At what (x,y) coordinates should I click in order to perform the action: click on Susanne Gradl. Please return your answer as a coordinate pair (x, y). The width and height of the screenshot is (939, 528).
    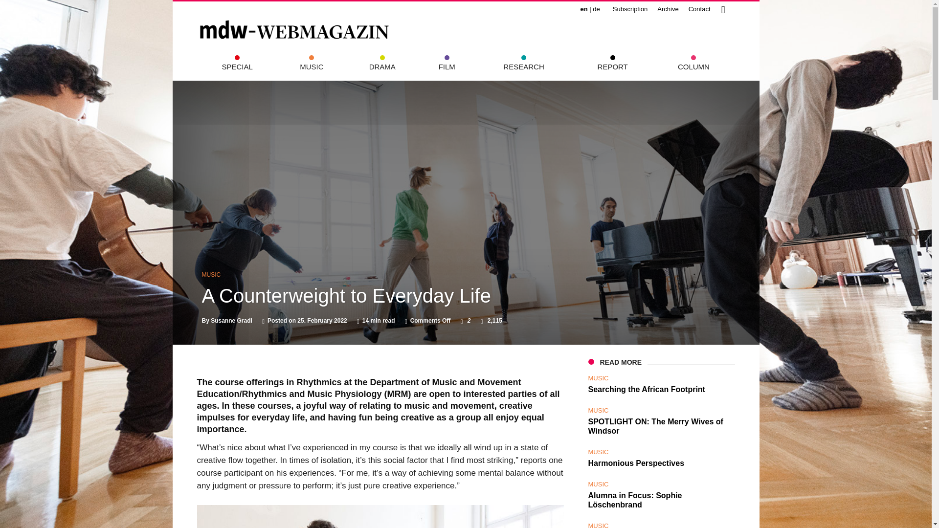
    Looking at the image, I should click on (231, 321).